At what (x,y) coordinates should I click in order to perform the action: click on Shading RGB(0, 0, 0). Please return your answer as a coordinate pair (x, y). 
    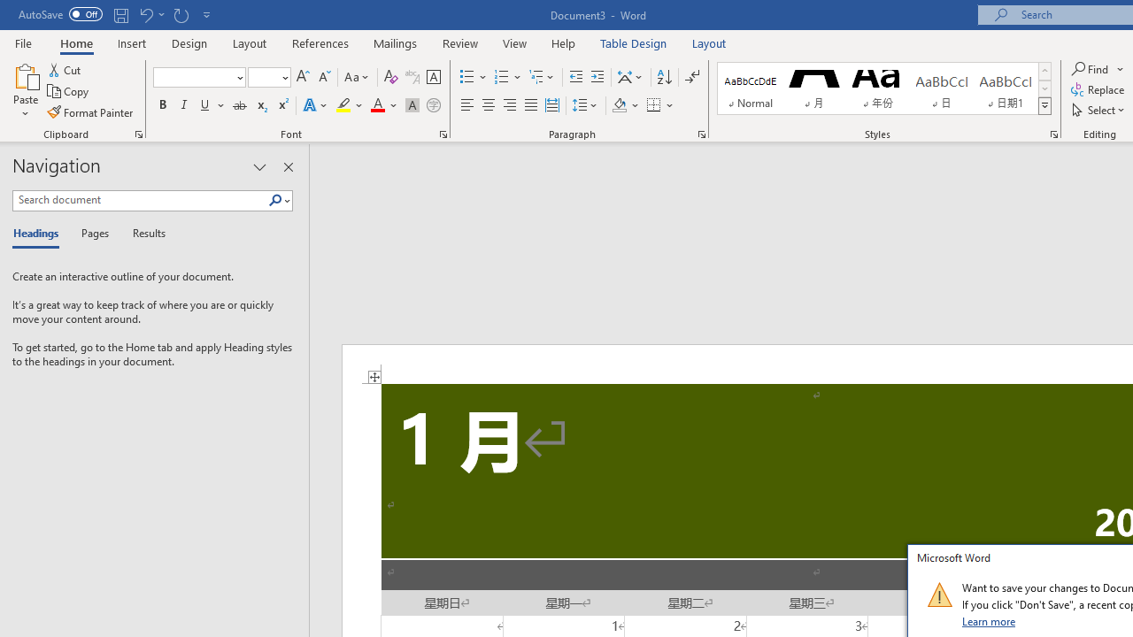
    Looking at the image, I should click on (619, 106).